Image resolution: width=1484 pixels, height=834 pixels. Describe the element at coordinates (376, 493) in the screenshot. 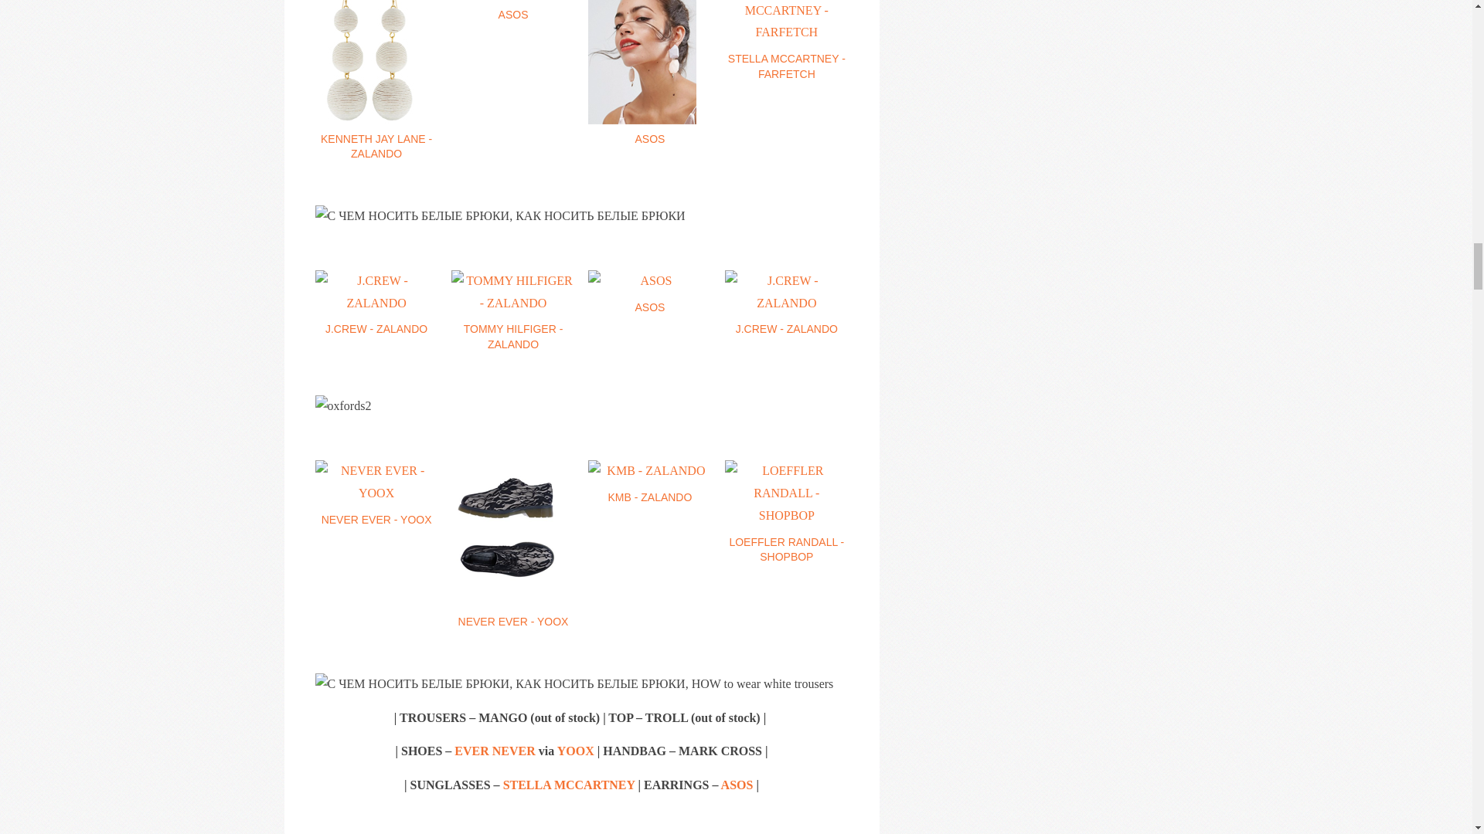

I see `NEVER EVER - YOOX` at that location.